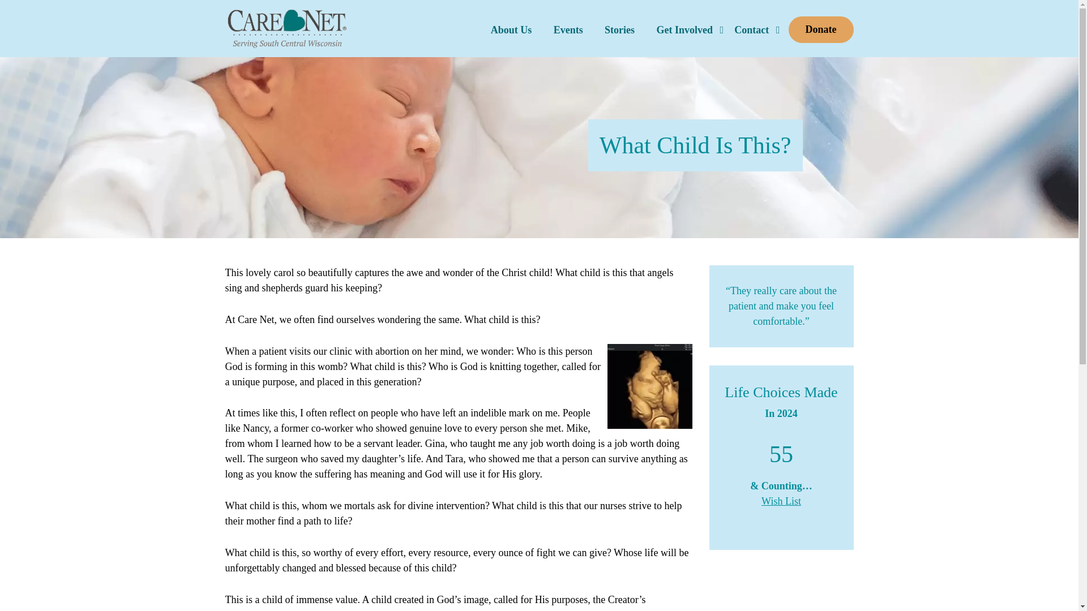 The image size is (1087, 611). Describe the element at coordinates (619, 25) in the screenshot. I see `Stories` at that location.